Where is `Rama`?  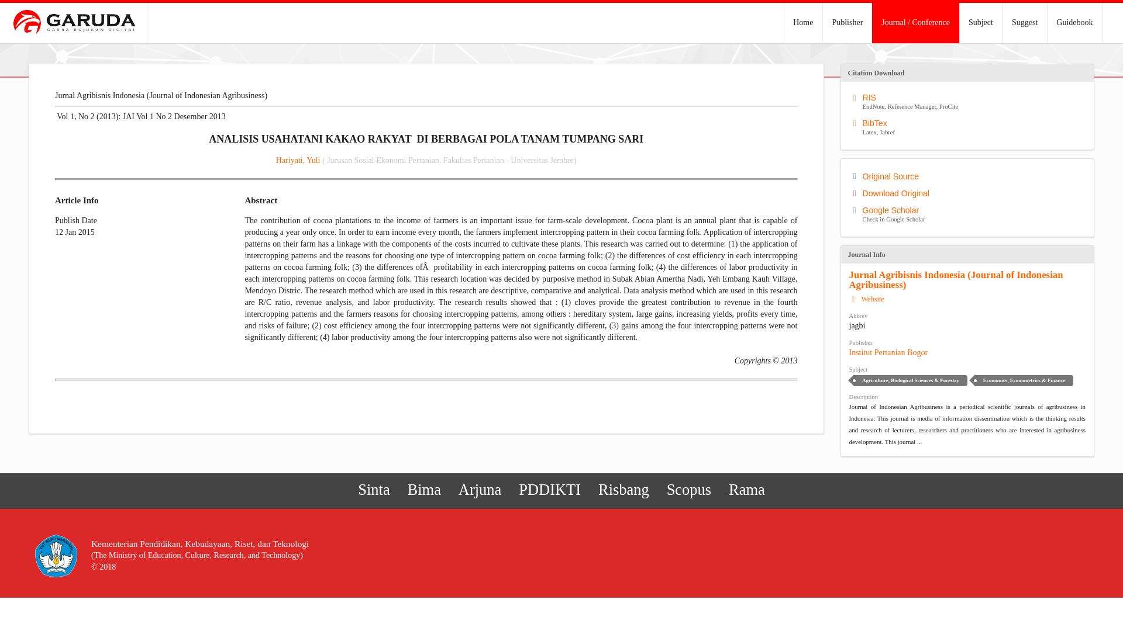 Rama is located at coordinates (1025, 23).